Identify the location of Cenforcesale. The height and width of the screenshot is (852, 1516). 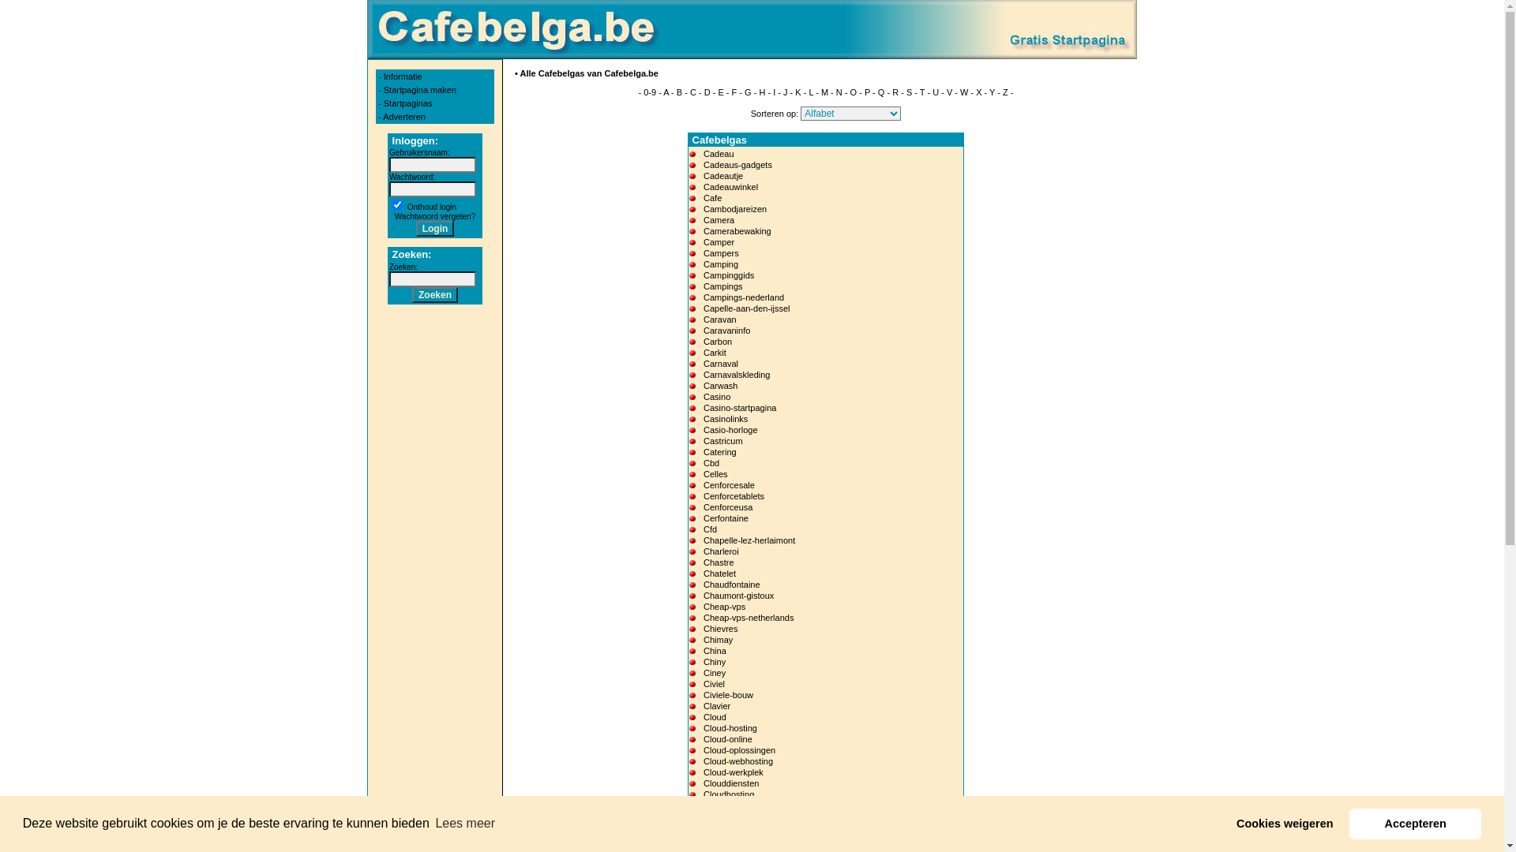
(730, 485).